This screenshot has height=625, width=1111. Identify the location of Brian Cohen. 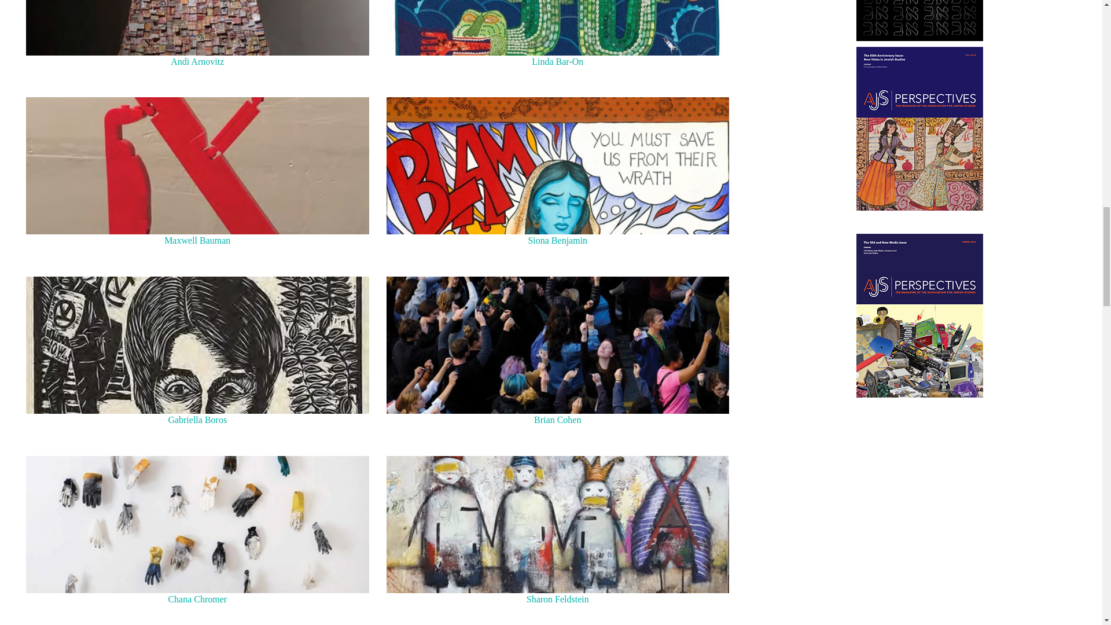
(558, 345).